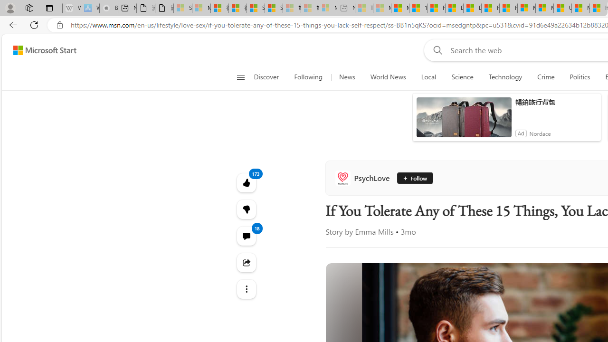  Describe the element at coordinates (364, 9) in the screenshot. I see `Top Stories - MSN - Sleeping` at that location.